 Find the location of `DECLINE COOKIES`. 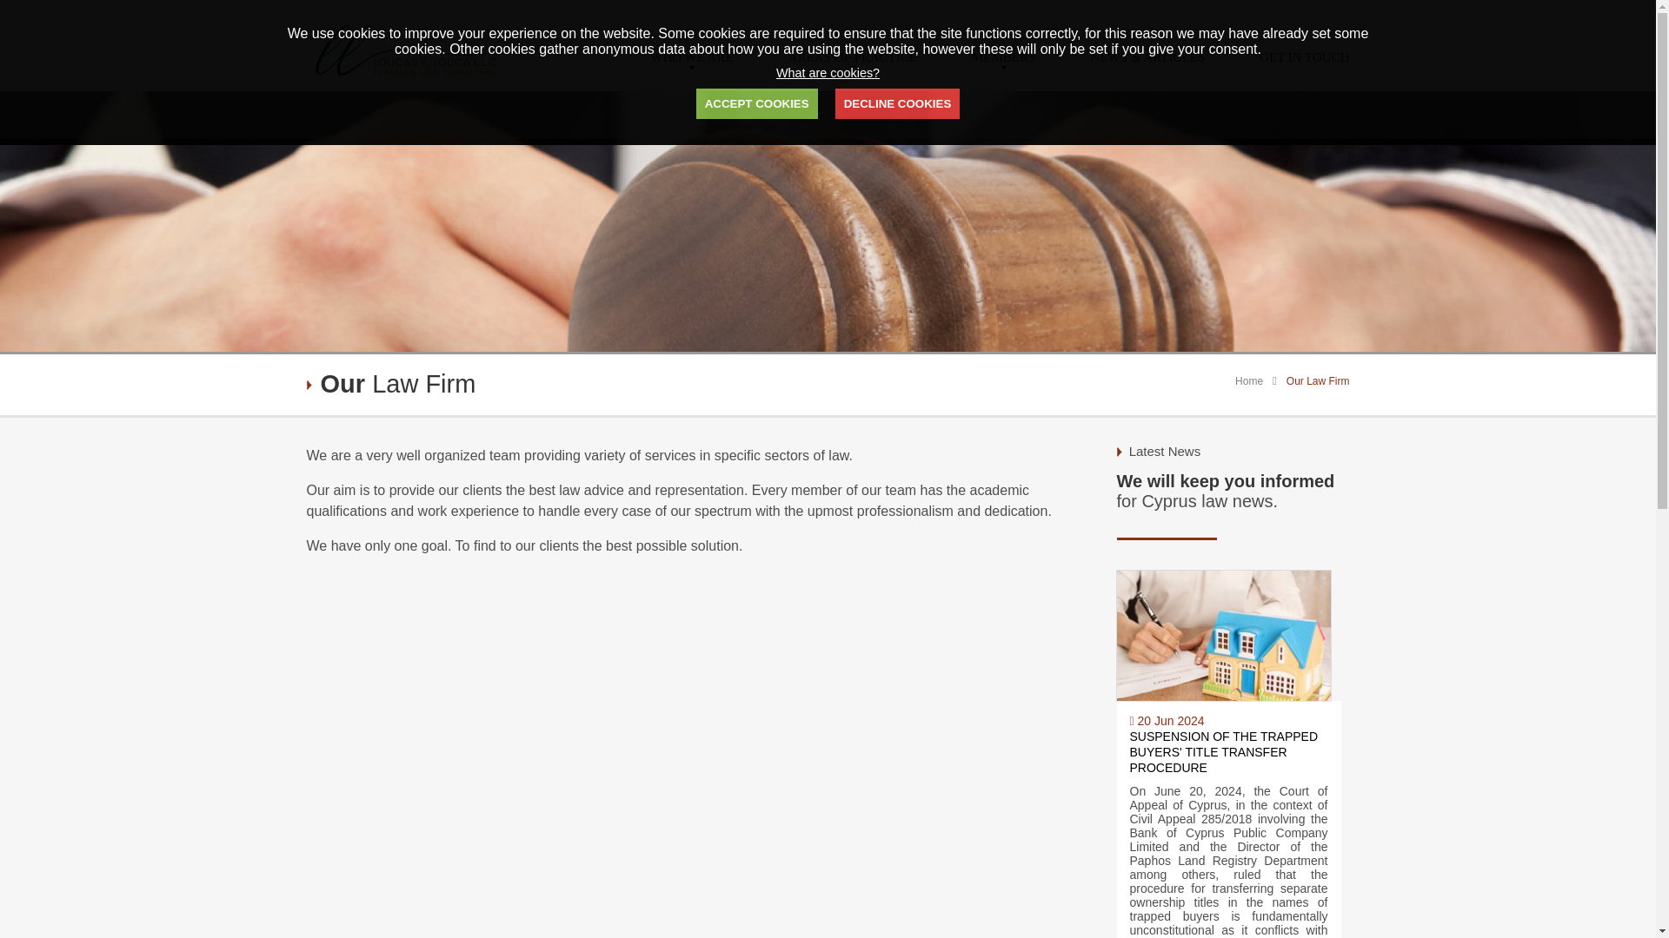

DECLINE COOKIES is located at coordinates (898, 103).